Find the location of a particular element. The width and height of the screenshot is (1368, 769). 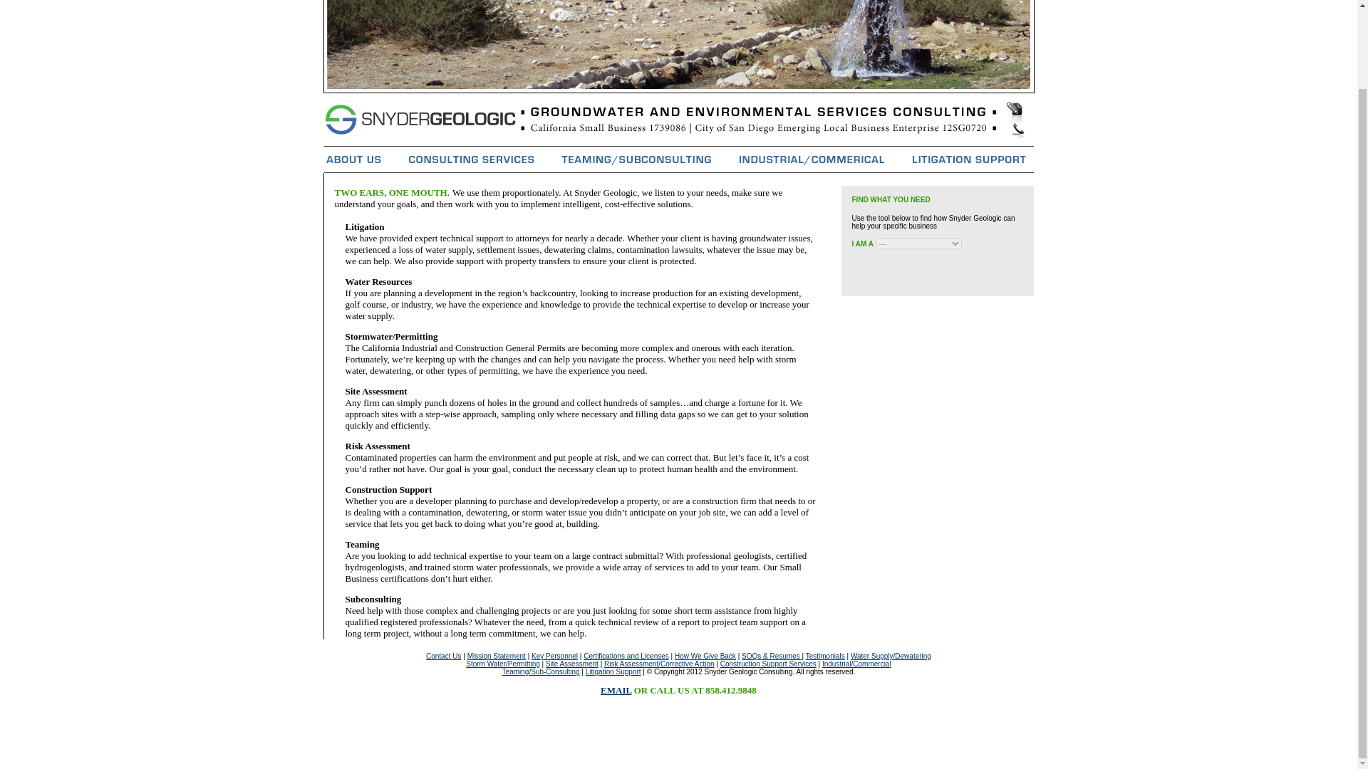

EMAIL is located at coordinates (616, 691).